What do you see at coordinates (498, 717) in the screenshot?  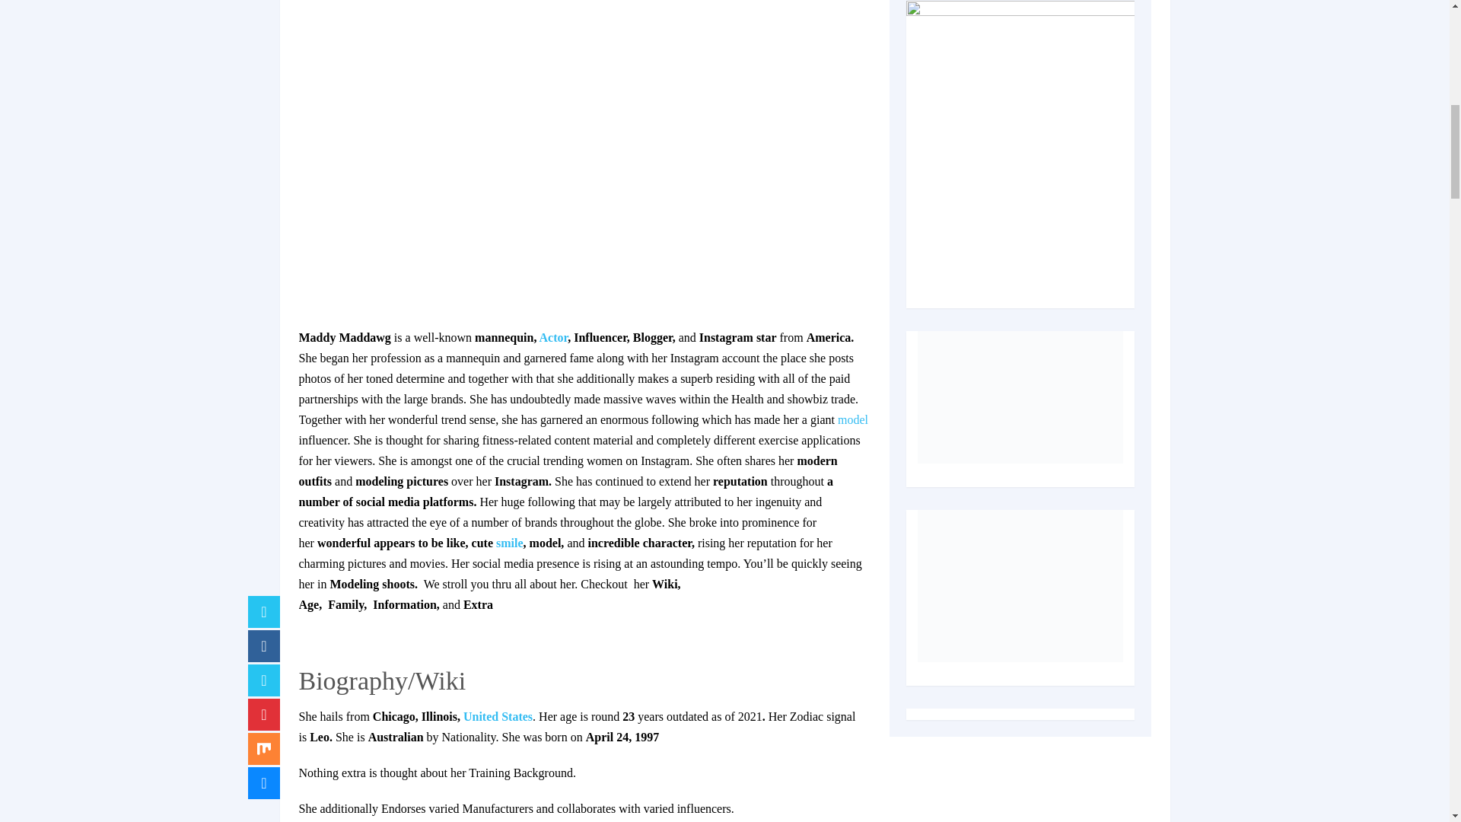 I see `Max Ehrich Wiki` at bounding box center [498, 717].